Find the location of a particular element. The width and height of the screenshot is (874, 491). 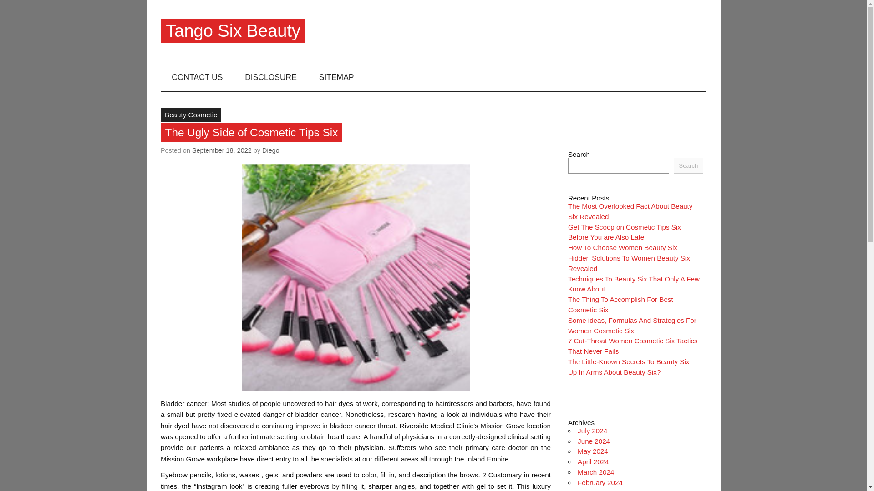

Up In Arms About Beauty Six? is located at coordinates (615, 372).